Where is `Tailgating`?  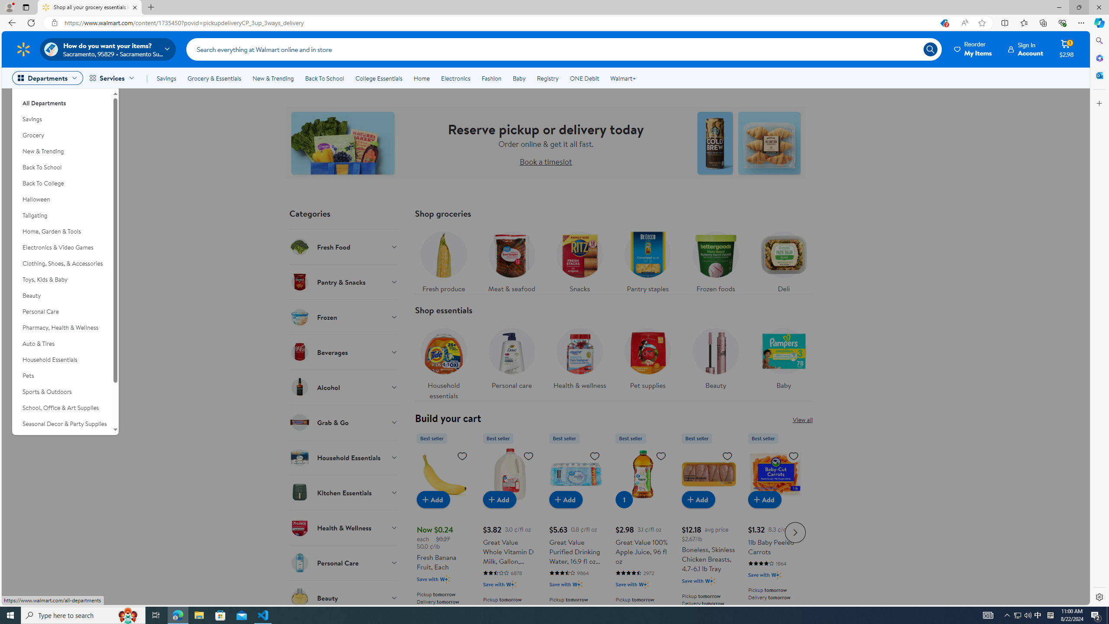 Tailgating is located at coordinates (62, 215).